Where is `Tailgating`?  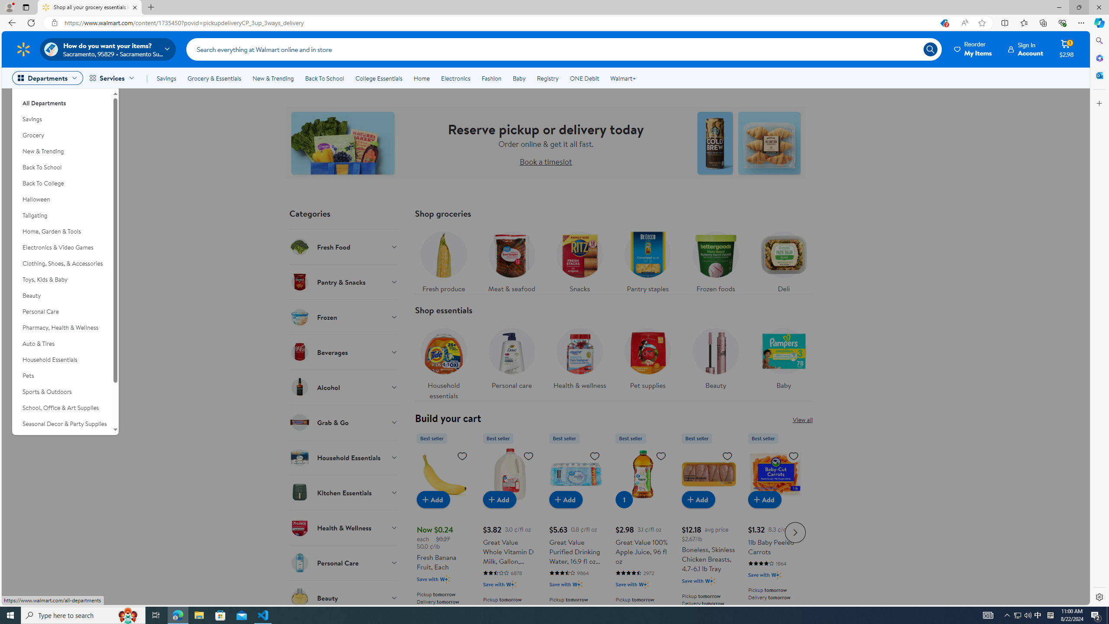 Tailgating is located at coordinates (62, 215).